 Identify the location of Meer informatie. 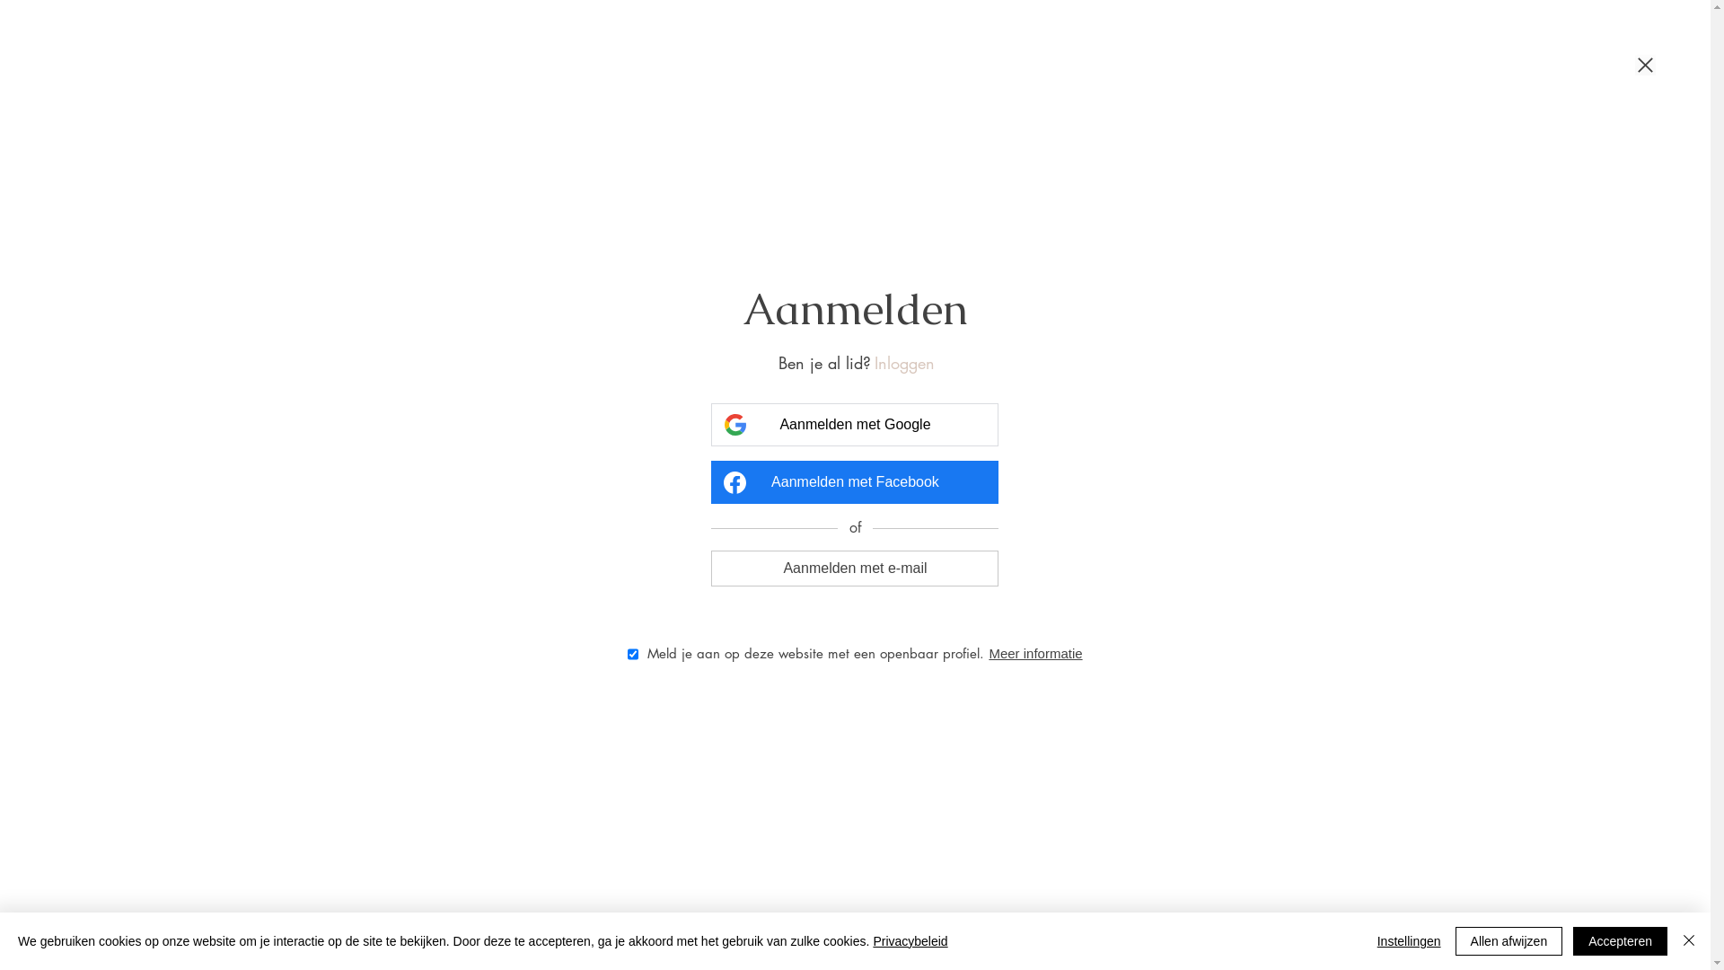
(1035, 654).